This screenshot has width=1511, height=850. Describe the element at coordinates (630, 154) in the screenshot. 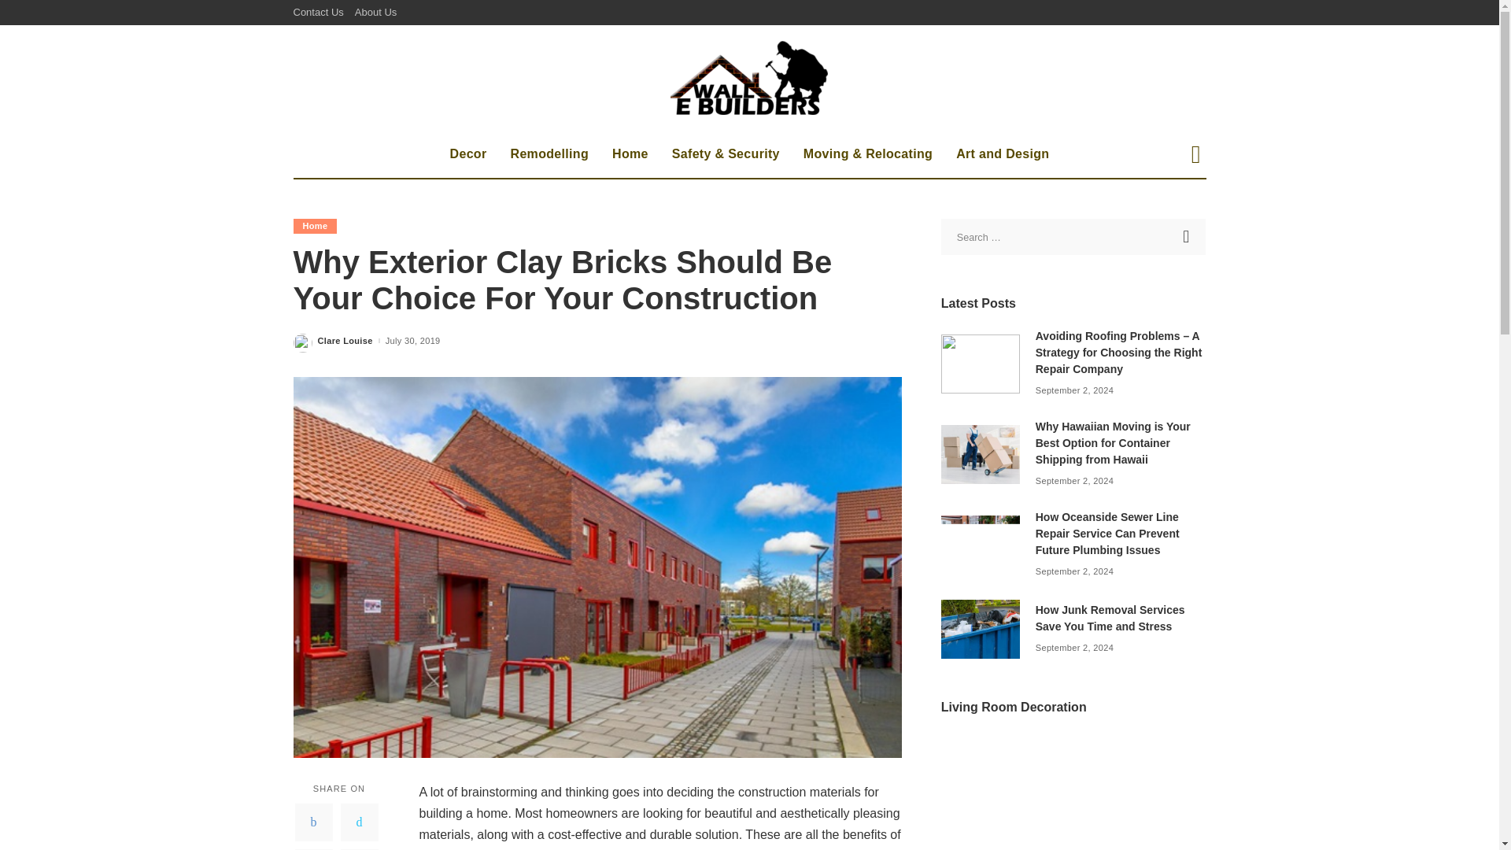

I see `Home` at that location.